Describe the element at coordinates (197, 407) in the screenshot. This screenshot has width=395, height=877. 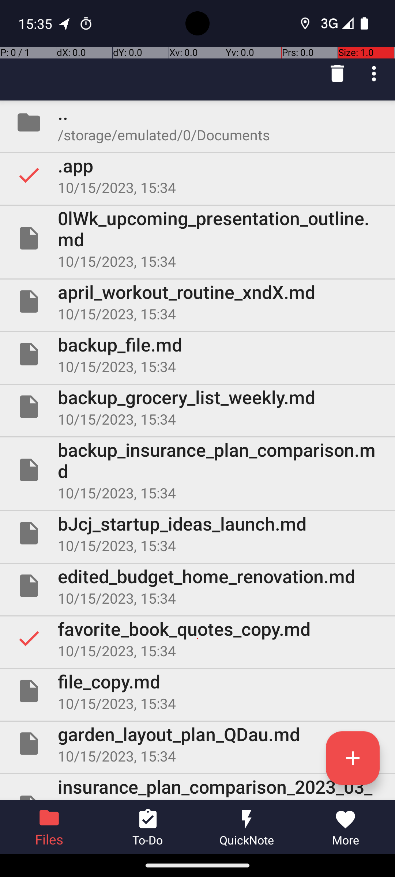
I see `File backup_grocery_list_weekly.md ` at that location.